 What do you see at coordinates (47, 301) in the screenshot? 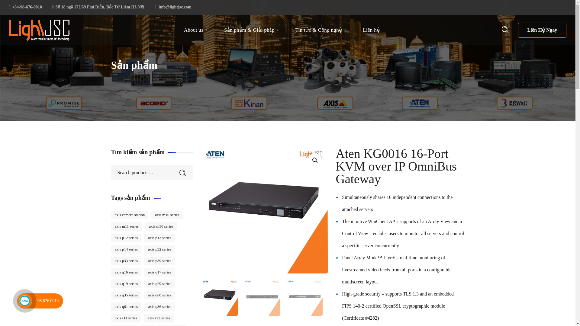
I see `098 676 0010` at bounding box center [47, 301].